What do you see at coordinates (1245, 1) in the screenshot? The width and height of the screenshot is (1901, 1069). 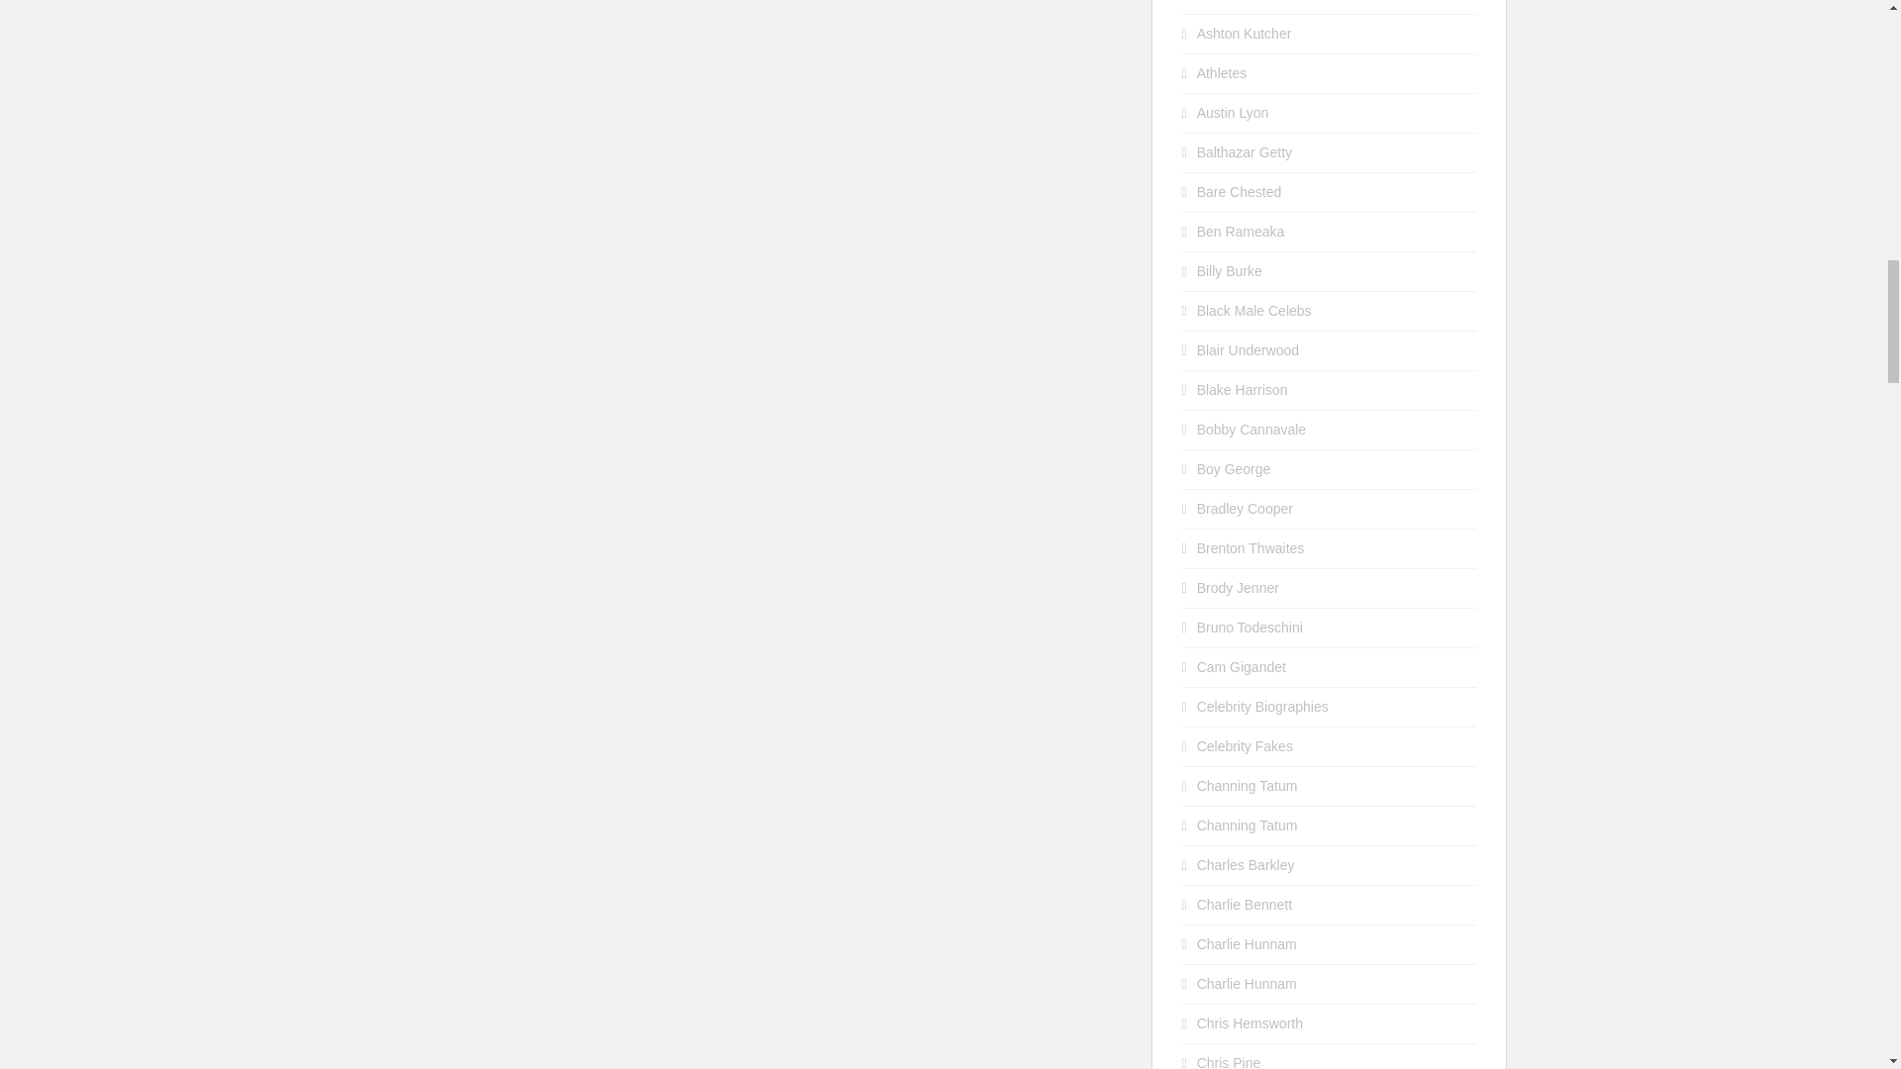 I see `Ashton Kutcher` at bounding box center [1245, 1].